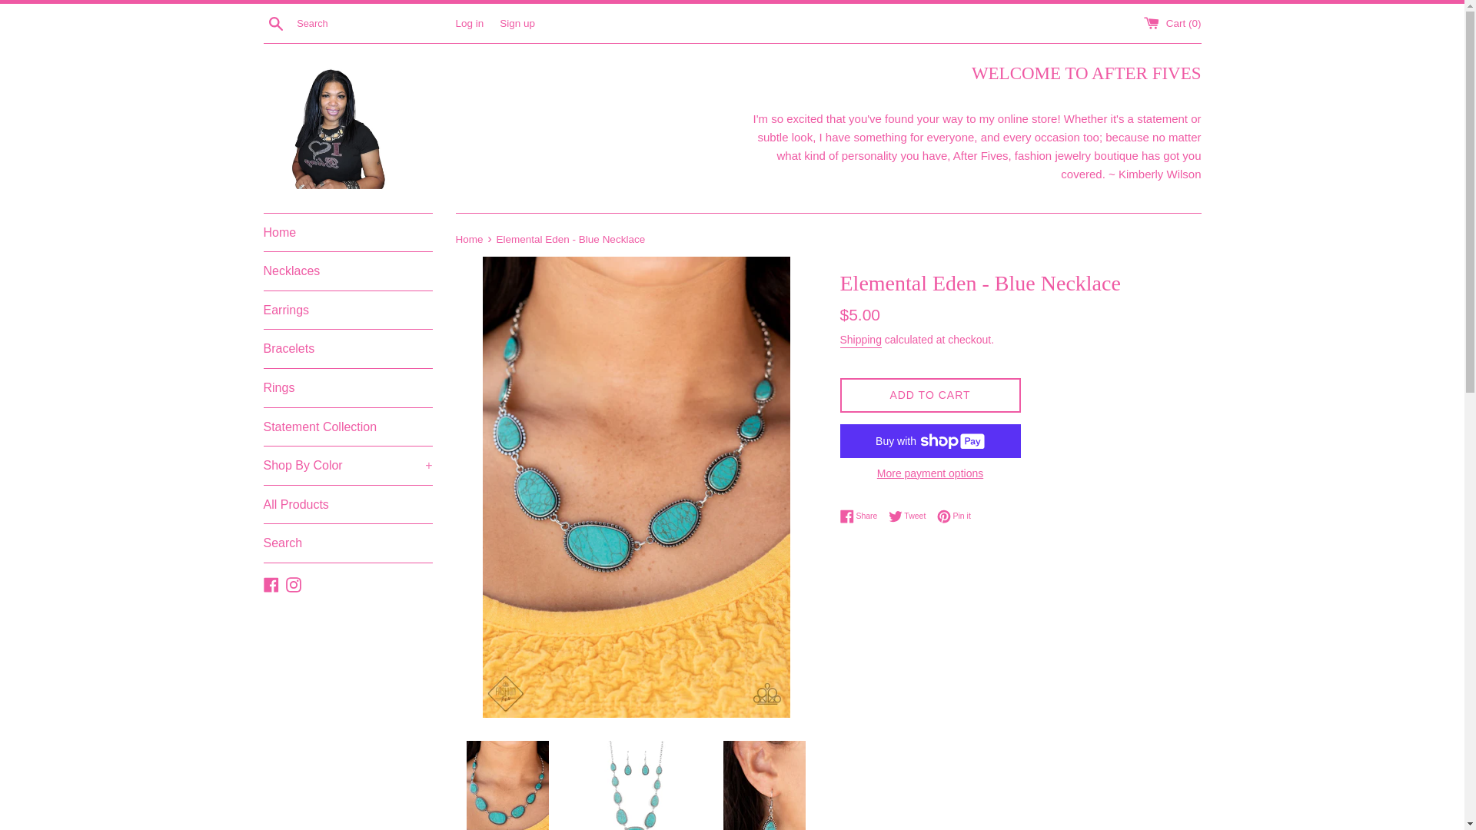 The width and height of the screenshot is (1476, 830). What do you see at coordinates (347, 232) in the screenshot?
I see `Home` at bounding box center [347, 232].